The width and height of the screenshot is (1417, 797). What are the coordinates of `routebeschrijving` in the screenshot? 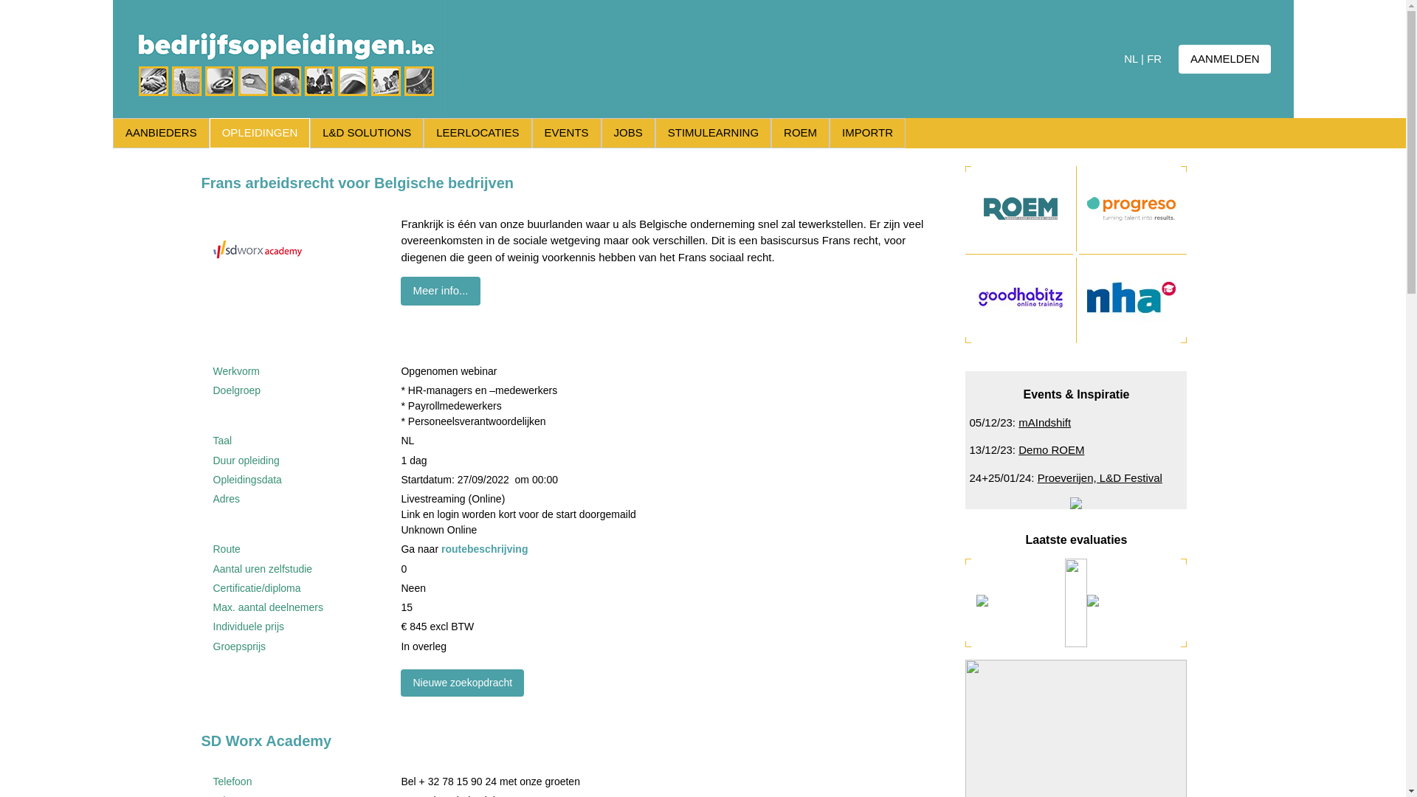 It's located at (484, 549).